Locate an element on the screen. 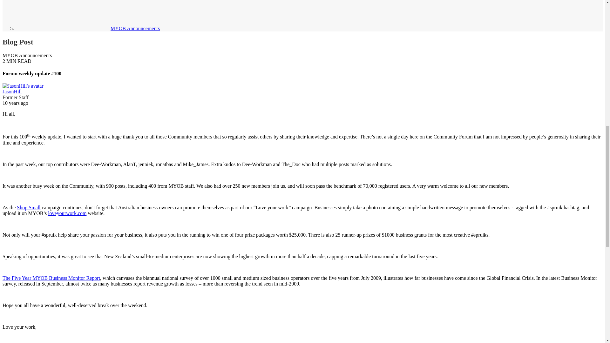 Image resolution: width=610 pixels, height=343 pixels. The Five Year MYOB Business Monitor Report is located at coordinates (51, 278).